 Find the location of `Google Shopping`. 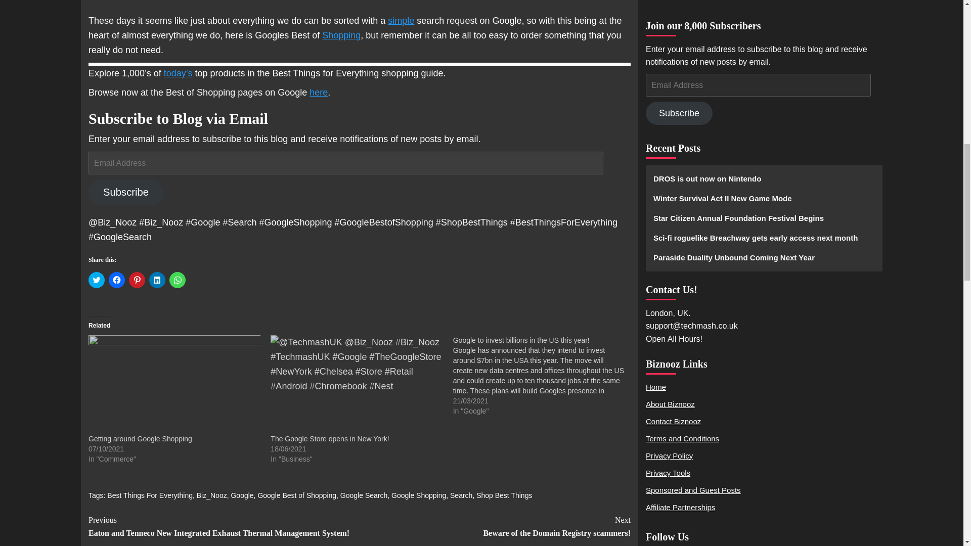

Google Shopping is located at coordinates (418, 495).